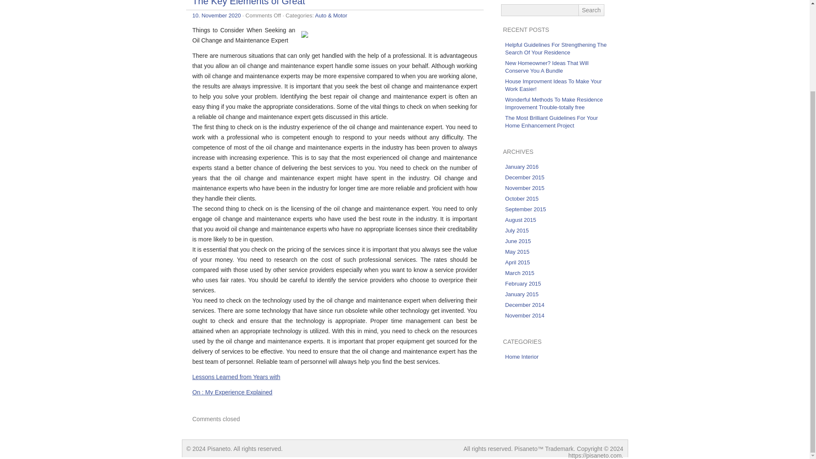 This screenshot has width=816, height=459. What do you see at coordinates (216, 15) in the screenshot?
I see `10. November 2020` at bounding box center [216, 15].